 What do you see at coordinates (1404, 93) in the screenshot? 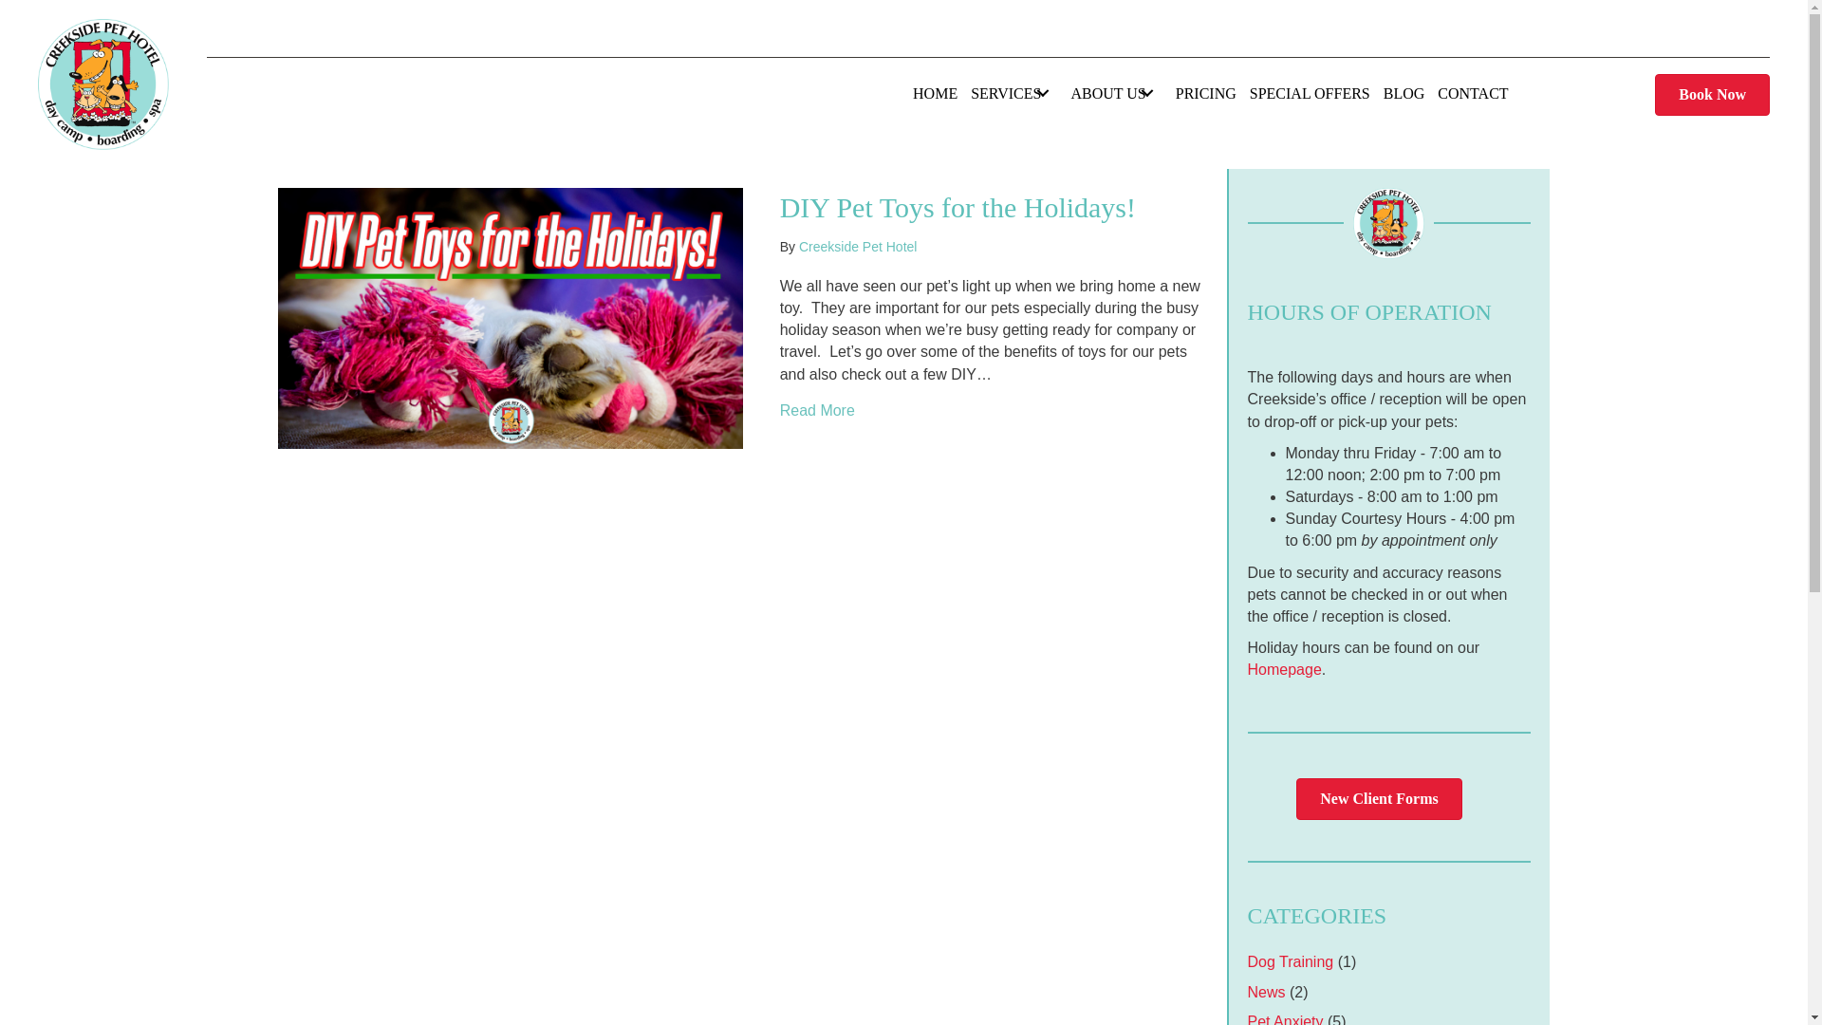
I see `BLOG` at bounding box center [1404, 93].